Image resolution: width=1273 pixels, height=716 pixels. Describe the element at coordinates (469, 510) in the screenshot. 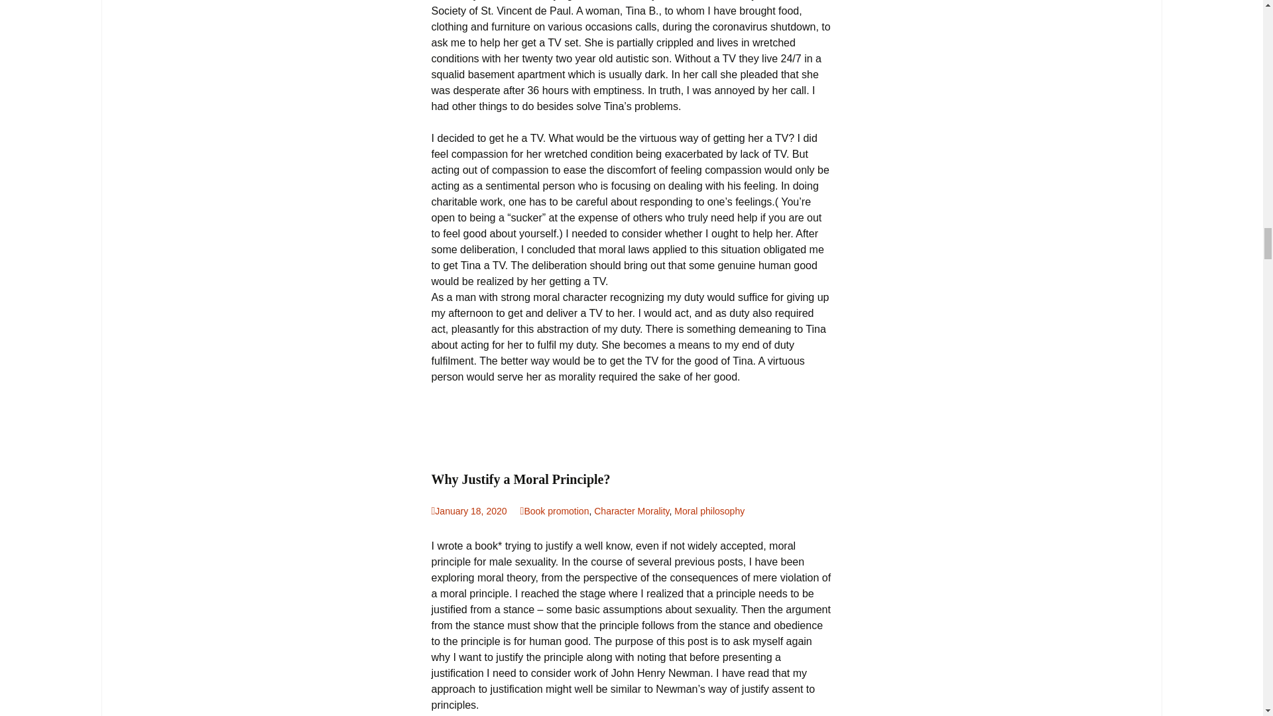

I see `Permalink to Why Justify a Moral Principle?` at that location.